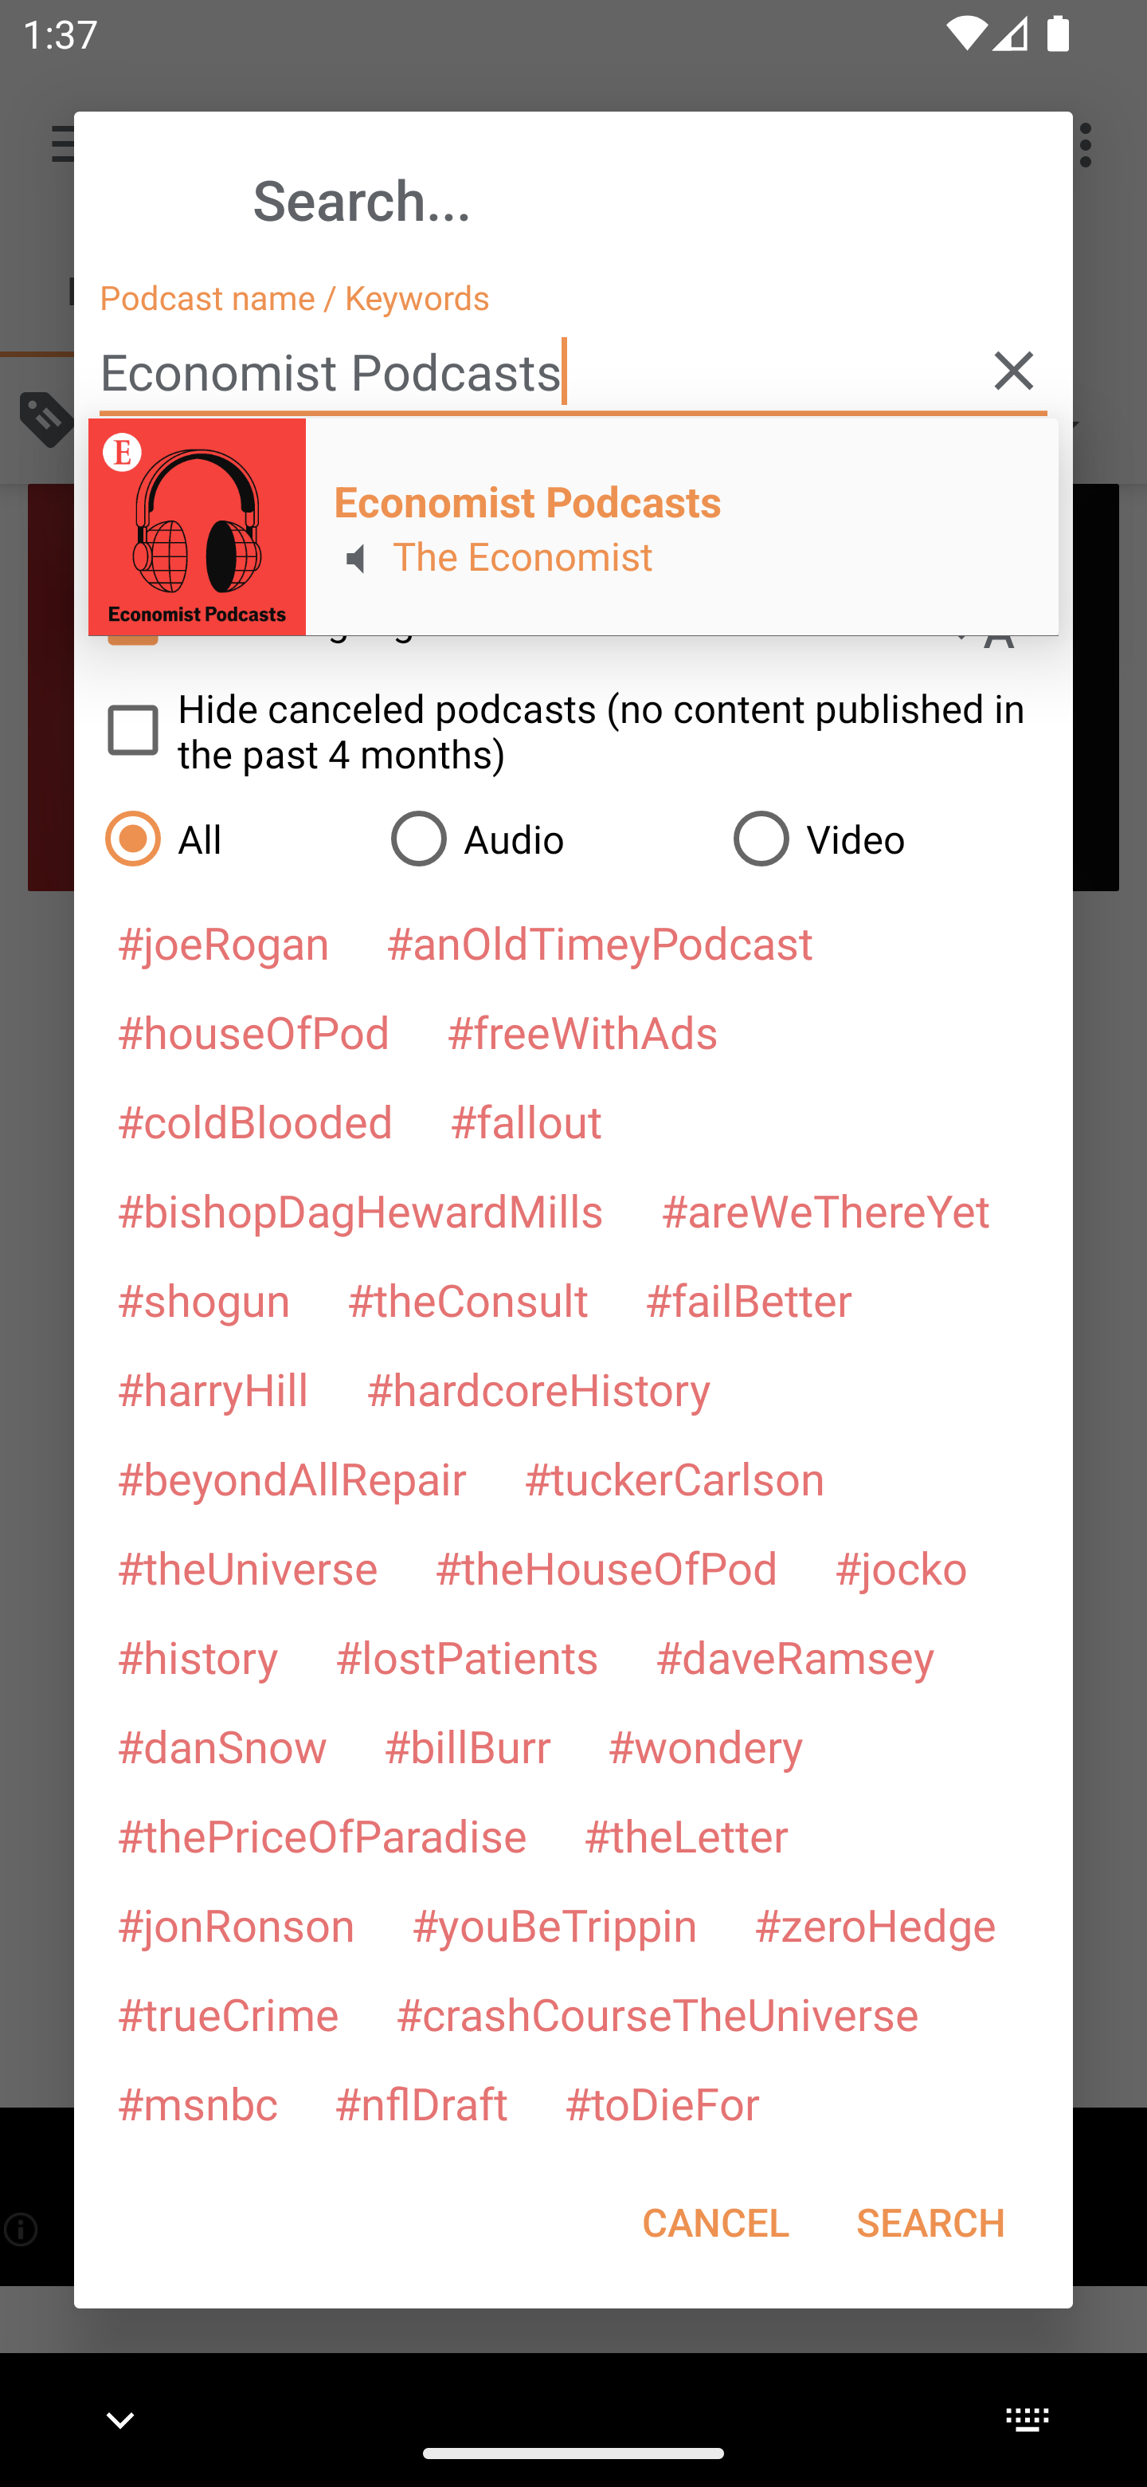 This screenshot has width=1147, height=2487. I want to click on #history, so click(197, 1656).